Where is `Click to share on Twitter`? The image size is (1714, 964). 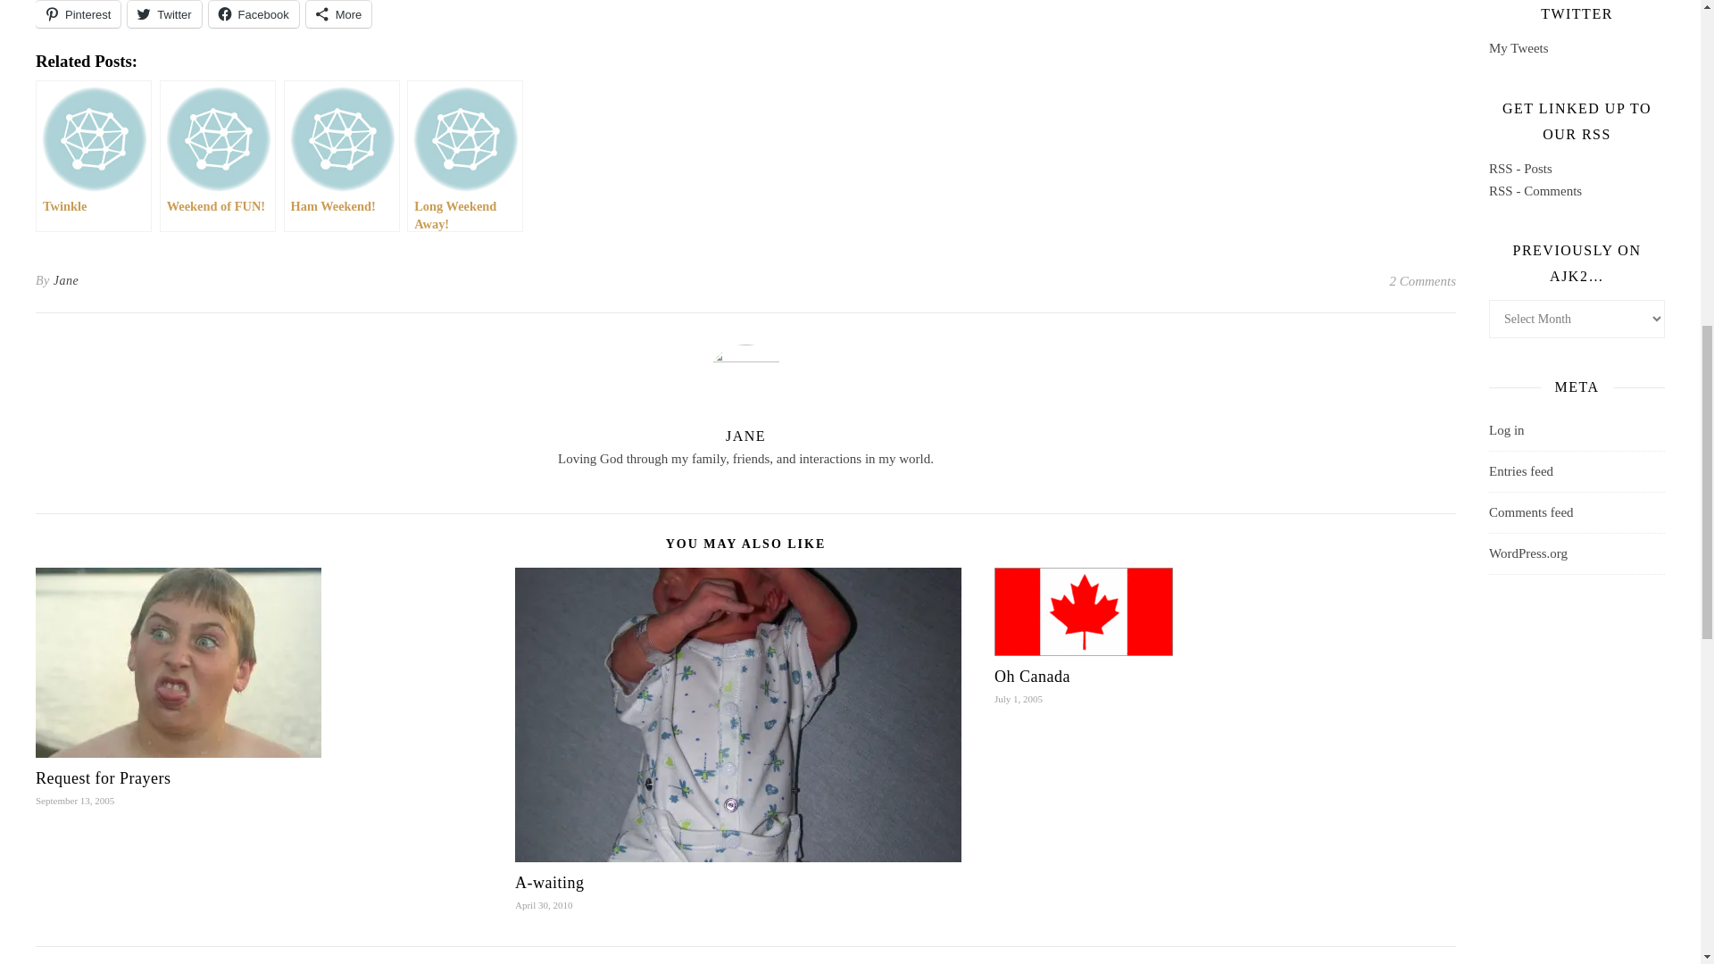 Click to share on Twitter is located at coordinates (163, 14).